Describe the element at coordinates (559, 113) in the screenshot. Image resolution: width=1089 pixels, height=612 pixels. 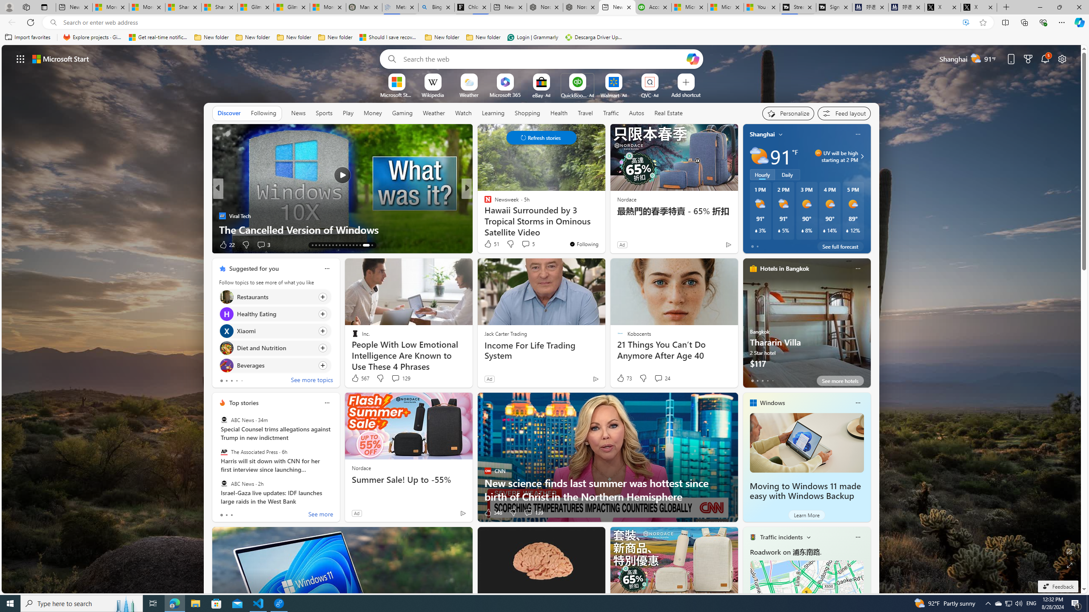
I see `Health` at that location.